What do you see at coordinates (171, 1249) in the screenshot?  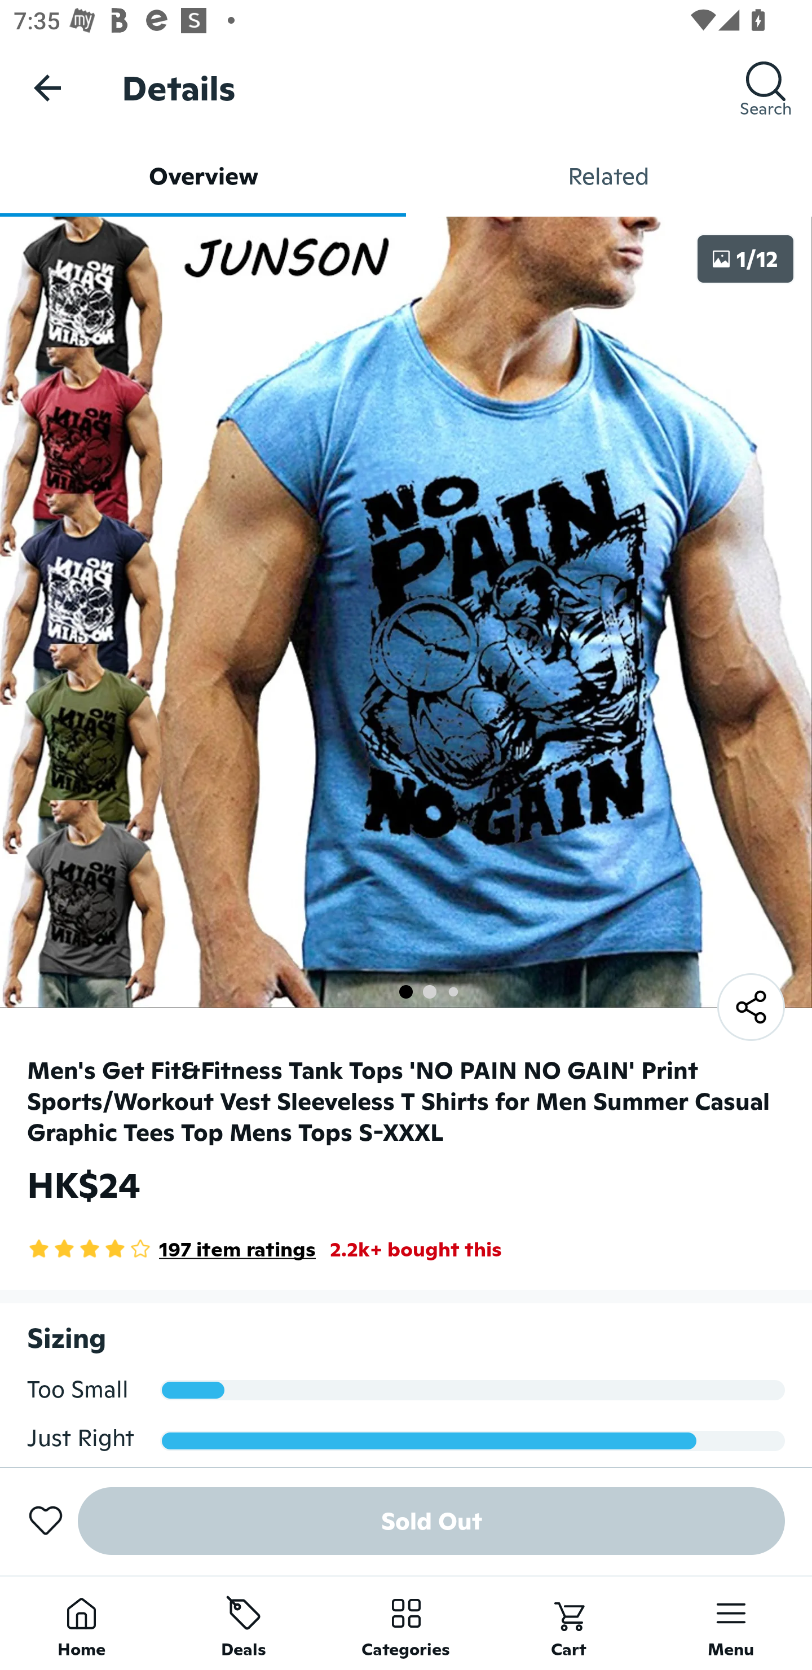 I see `4.2 Star Rating 197 item ratings` at bounding box center [171, 1249].